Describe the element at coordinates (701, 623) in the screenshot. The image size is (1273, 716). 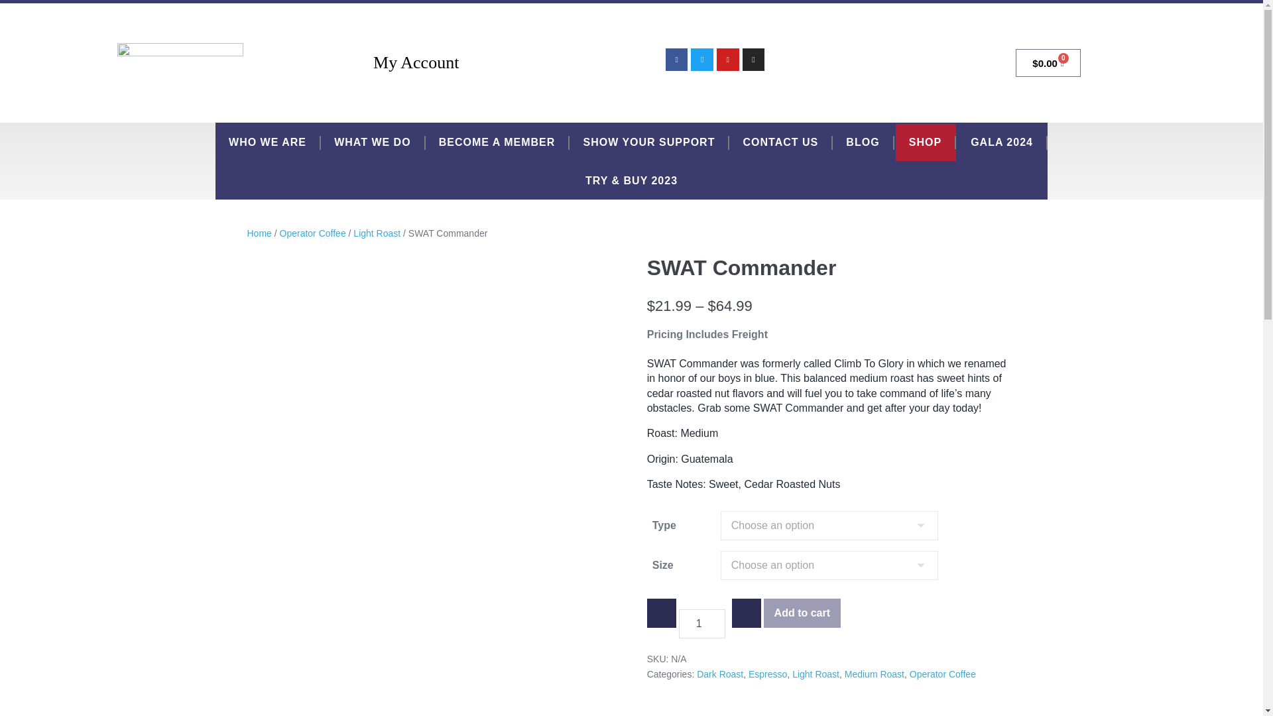
I see `Qty` at that location.